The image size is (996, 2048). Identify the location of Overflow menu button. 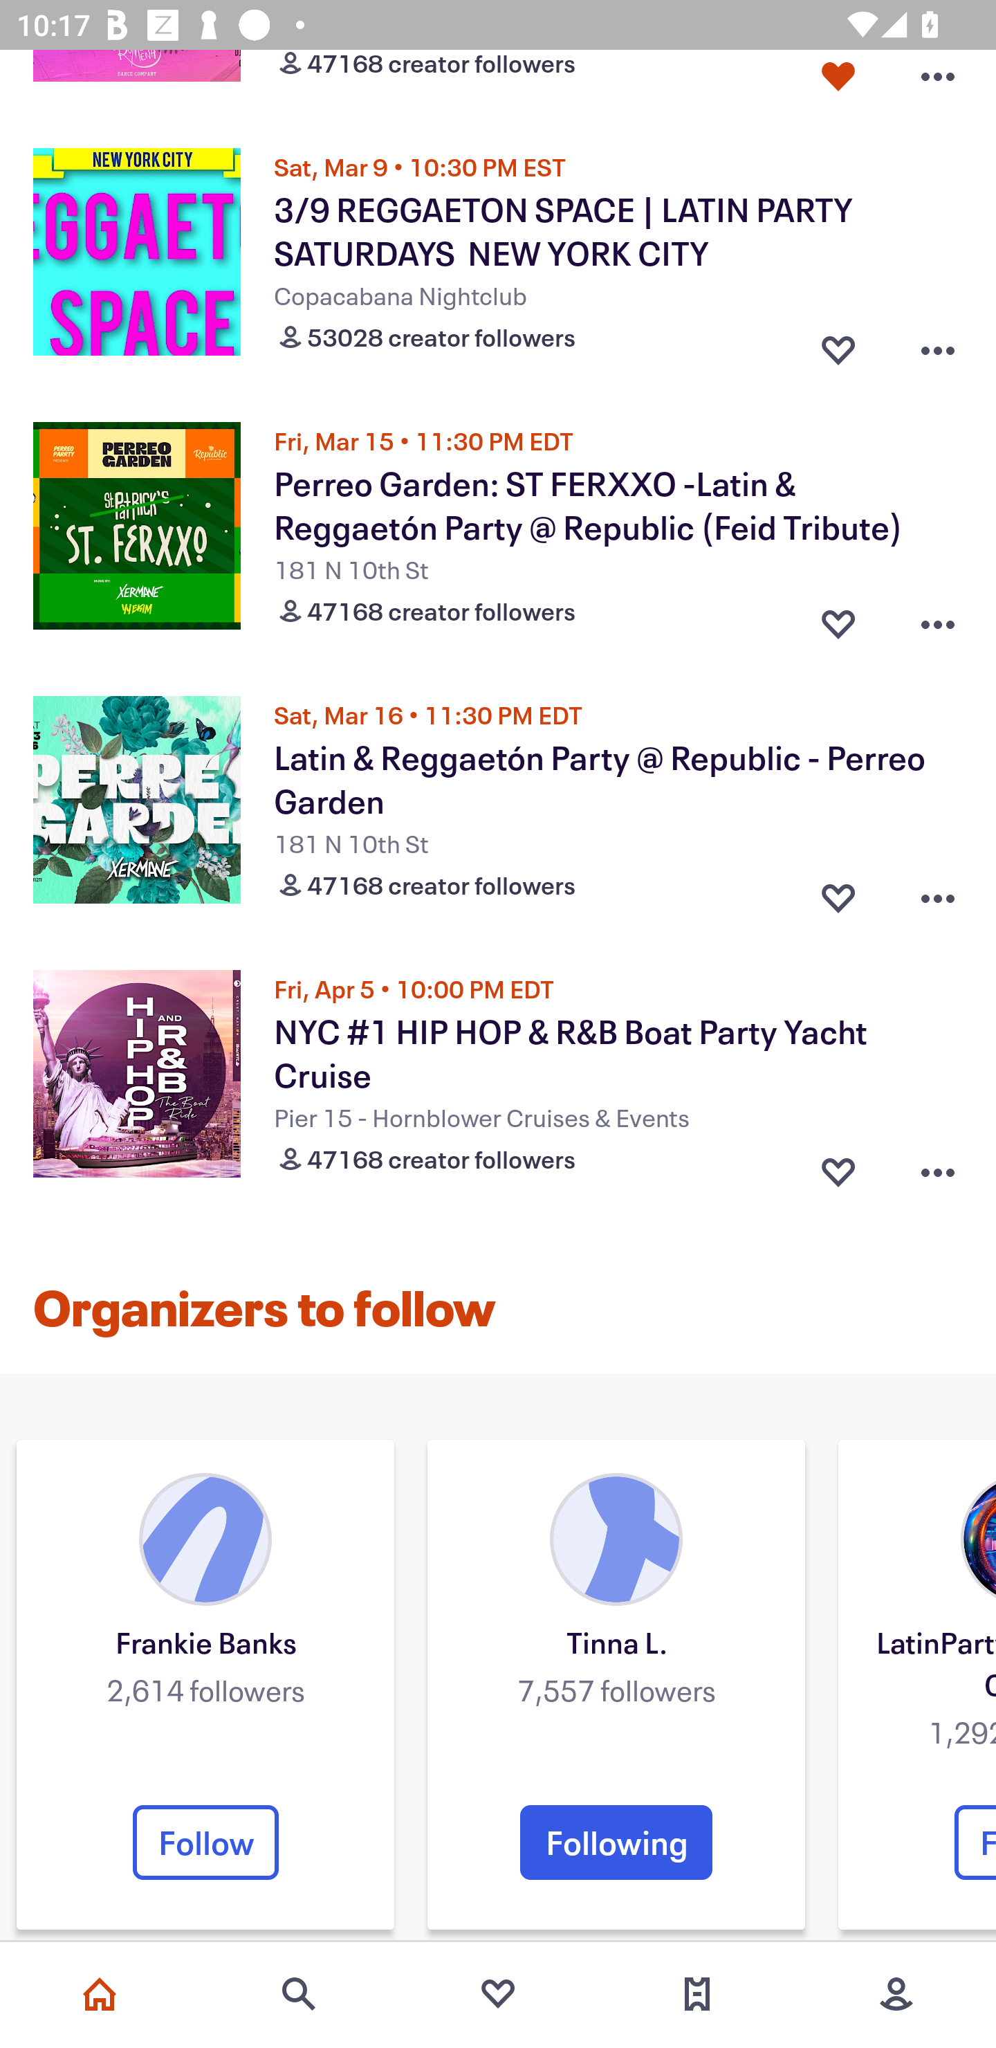
(938, 1167).